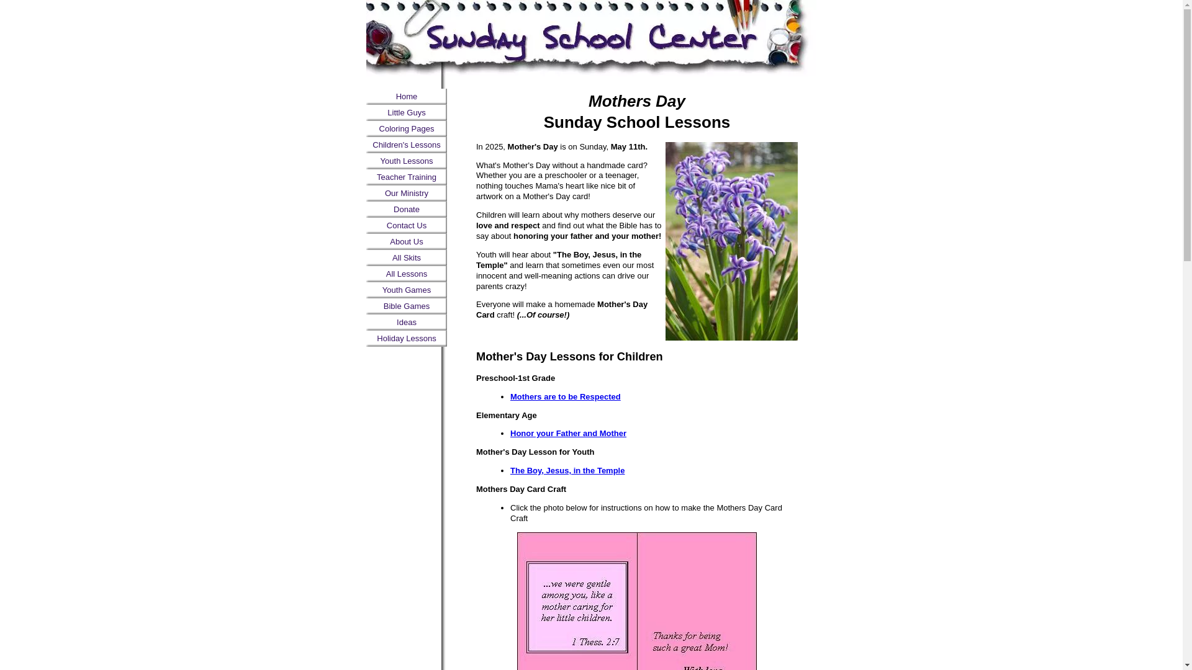 The image size is (1192, 670). Describe the element at coordinates (406, 113) in the screenshot. I see `Little Guys` at that location.